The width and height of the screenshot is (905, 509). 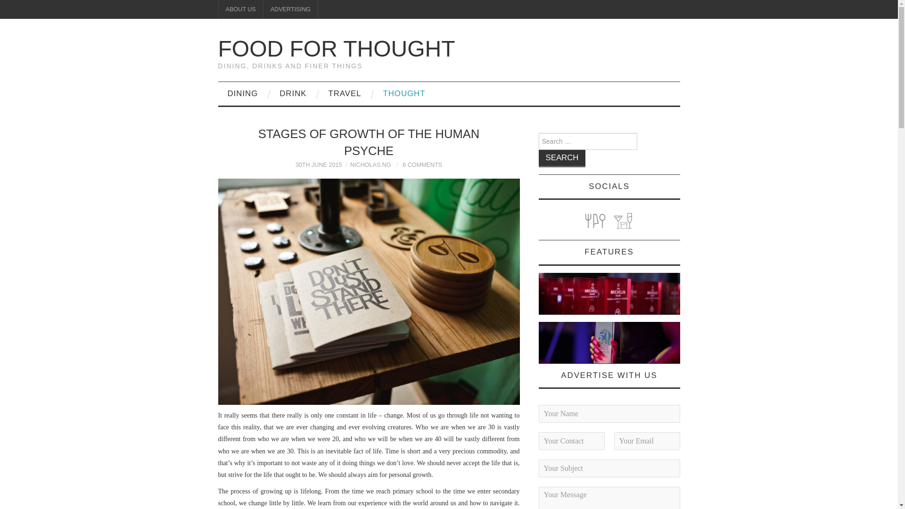 What do you see at coordinates (241, 9) in the screenshot?
I see `ABOUT US` at bounding box center [241, 9].